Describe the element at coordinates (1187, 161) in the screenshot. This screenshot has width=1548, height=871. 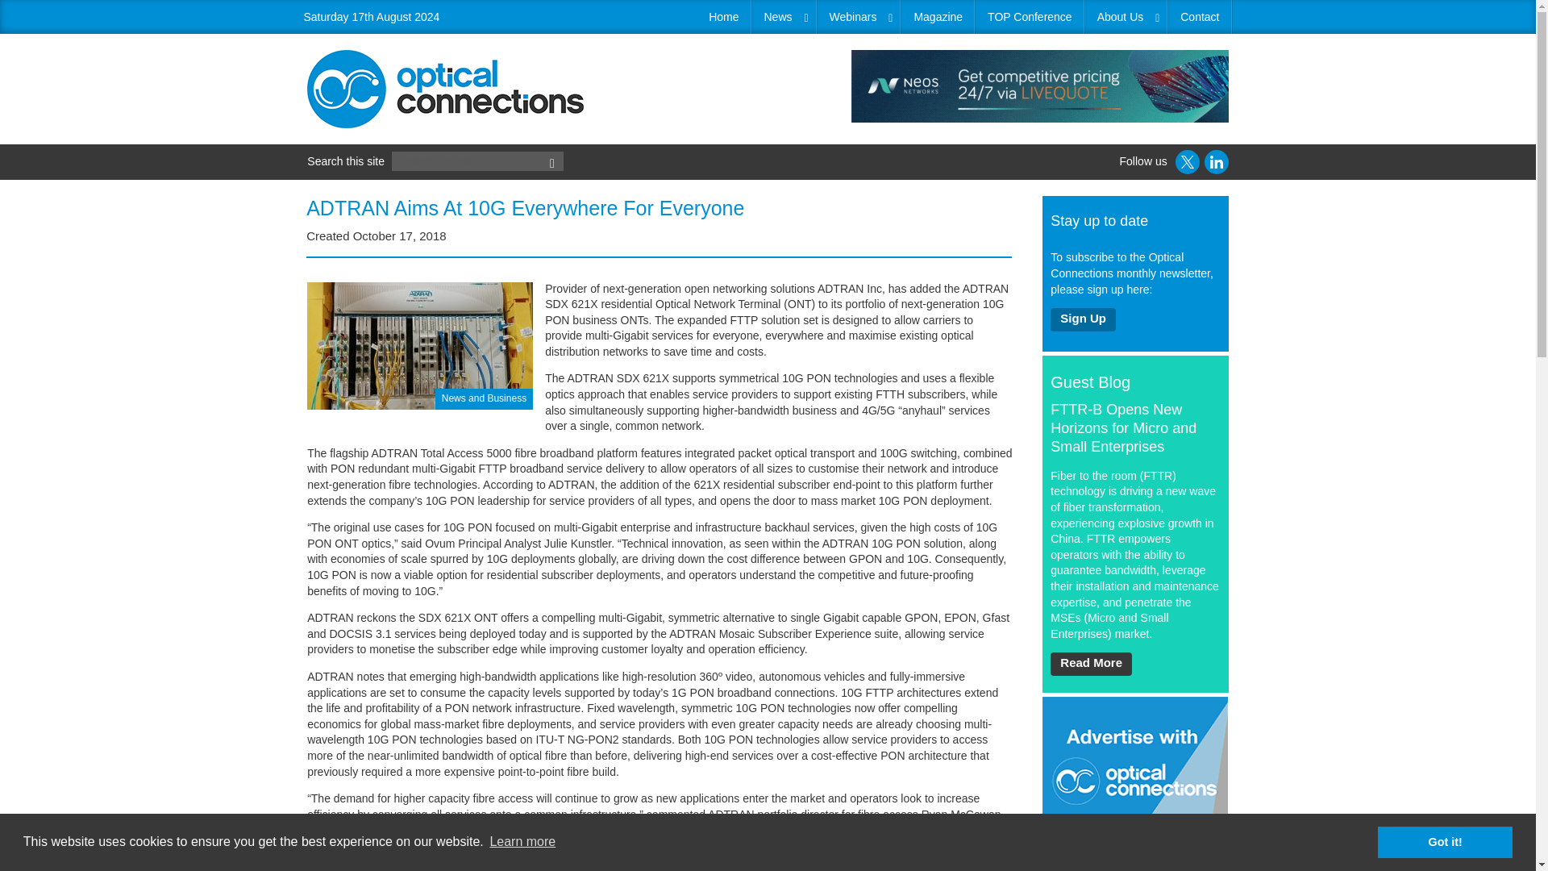
I see `X` at that location.